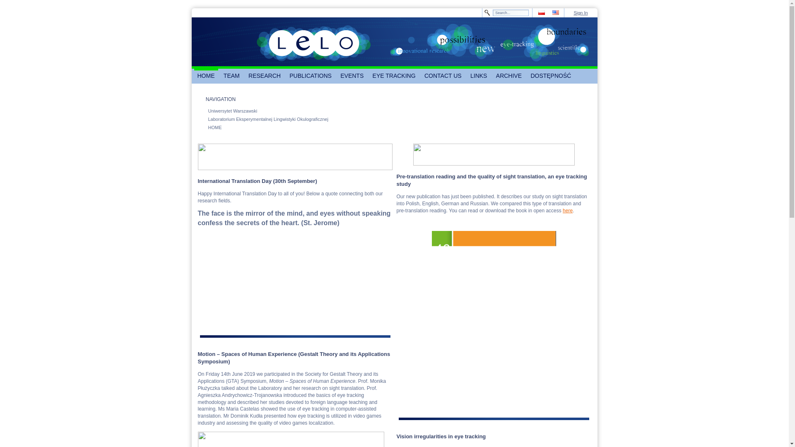 This screenshot has width=795, height=447. What do you see at coordinates (264, 76) in the screenshot?
I see `RESEARCH` at bounding box center [264, 76].